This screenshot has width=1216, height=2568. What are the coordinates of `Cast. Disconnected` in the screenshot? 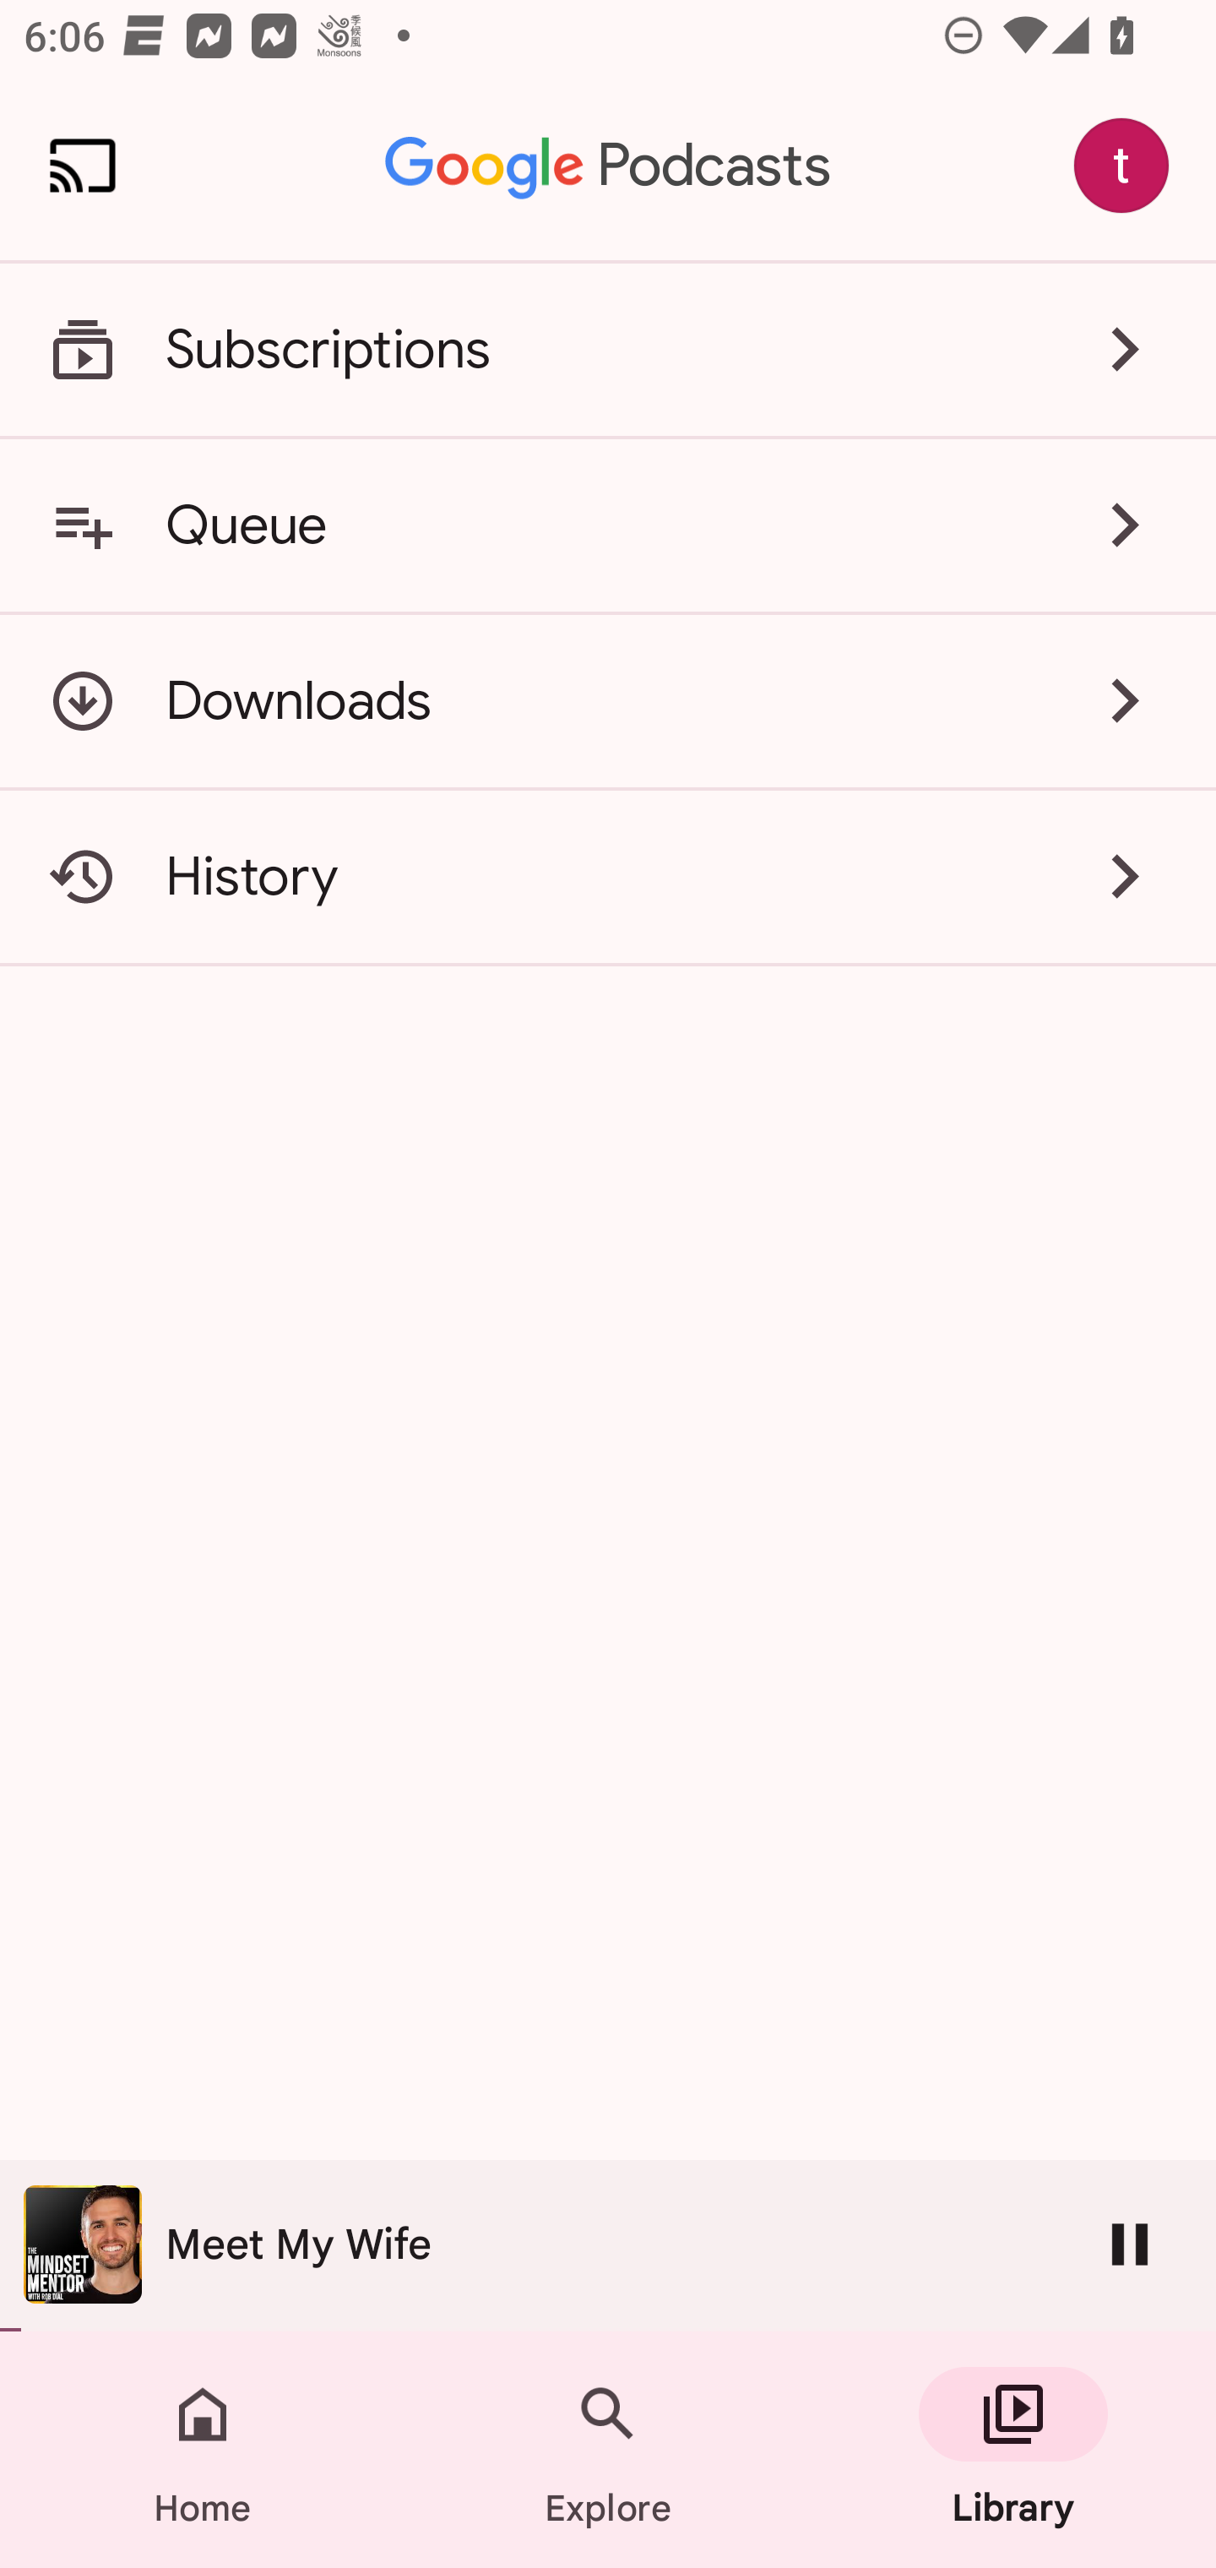 It's located at (83, 166).